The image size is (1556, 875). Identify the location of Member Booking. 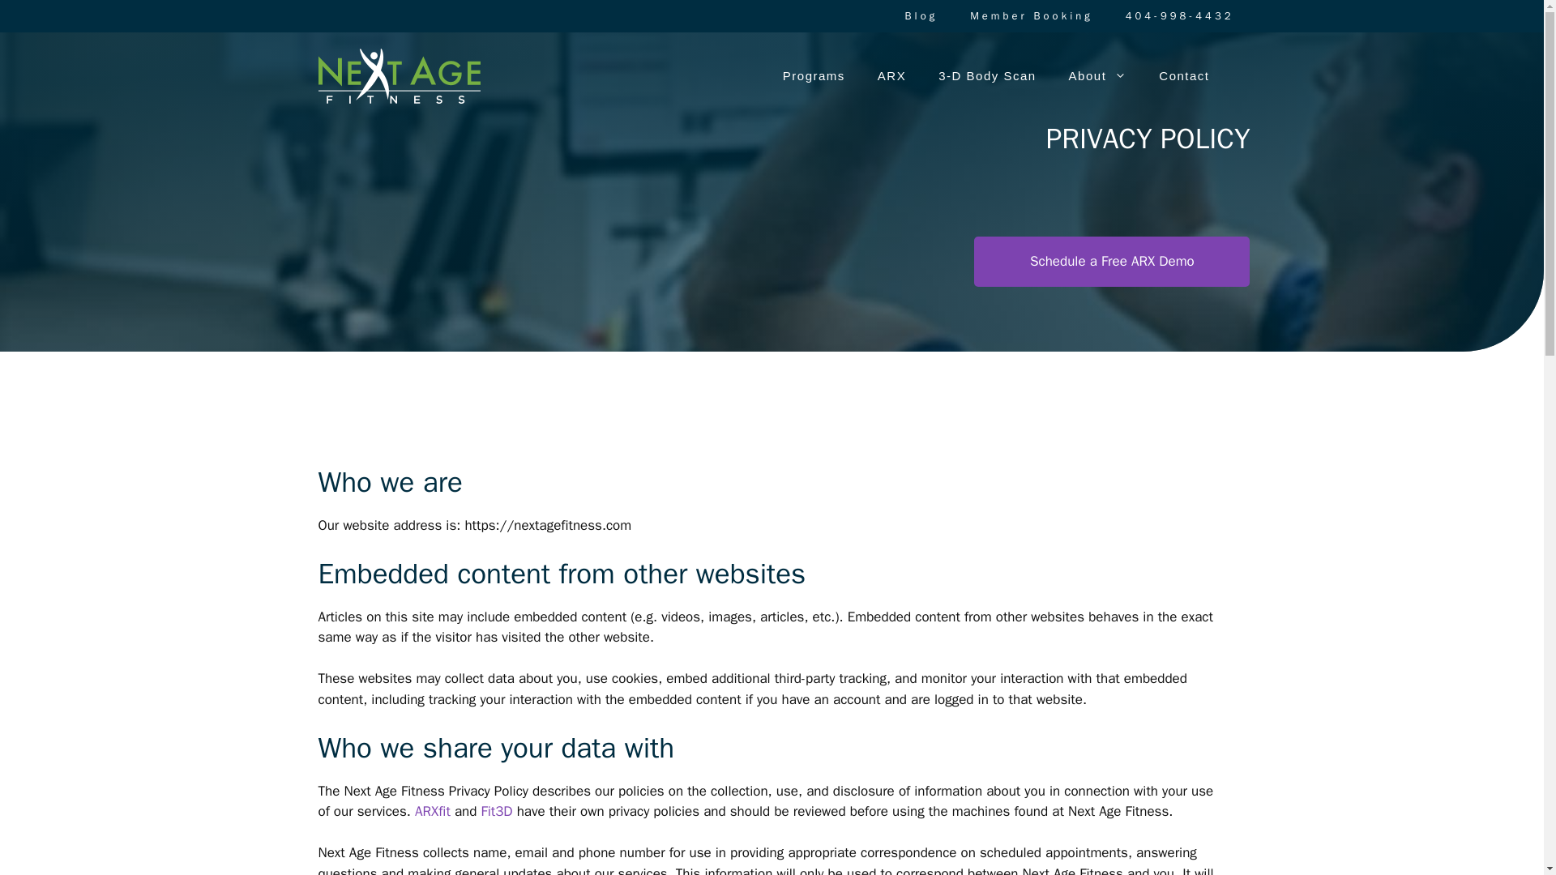
(1031, 16).